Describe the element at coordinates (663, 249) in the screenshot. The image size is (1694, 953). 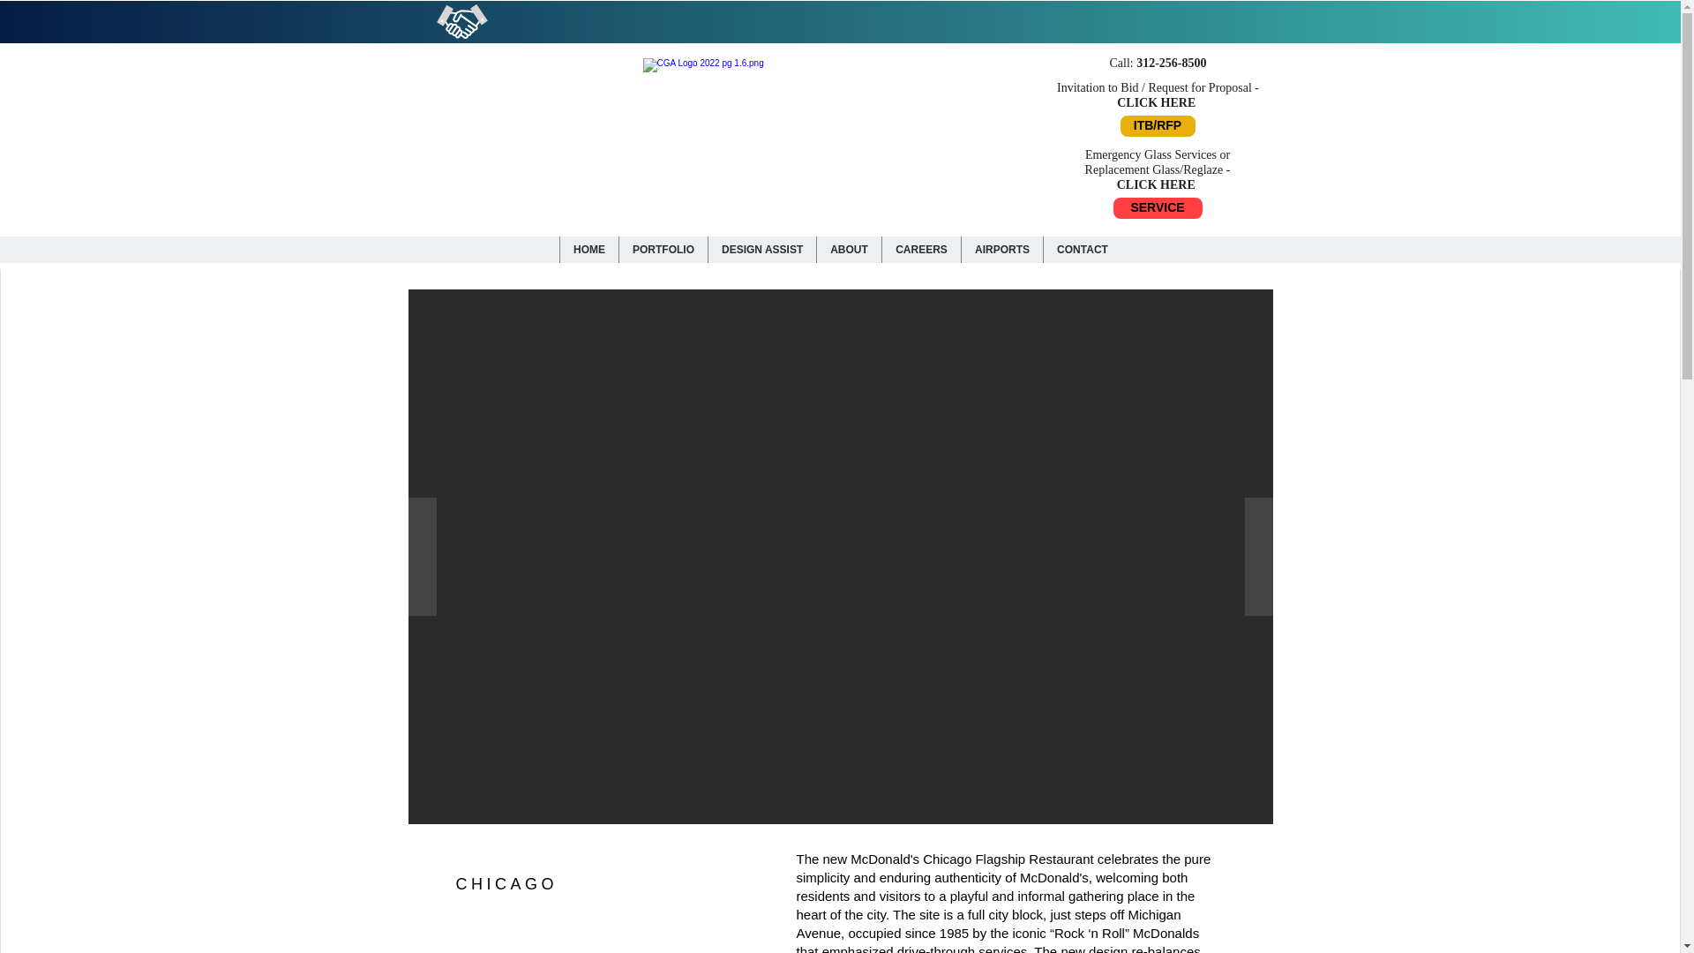
I see `PORTFOLIO` at that location.